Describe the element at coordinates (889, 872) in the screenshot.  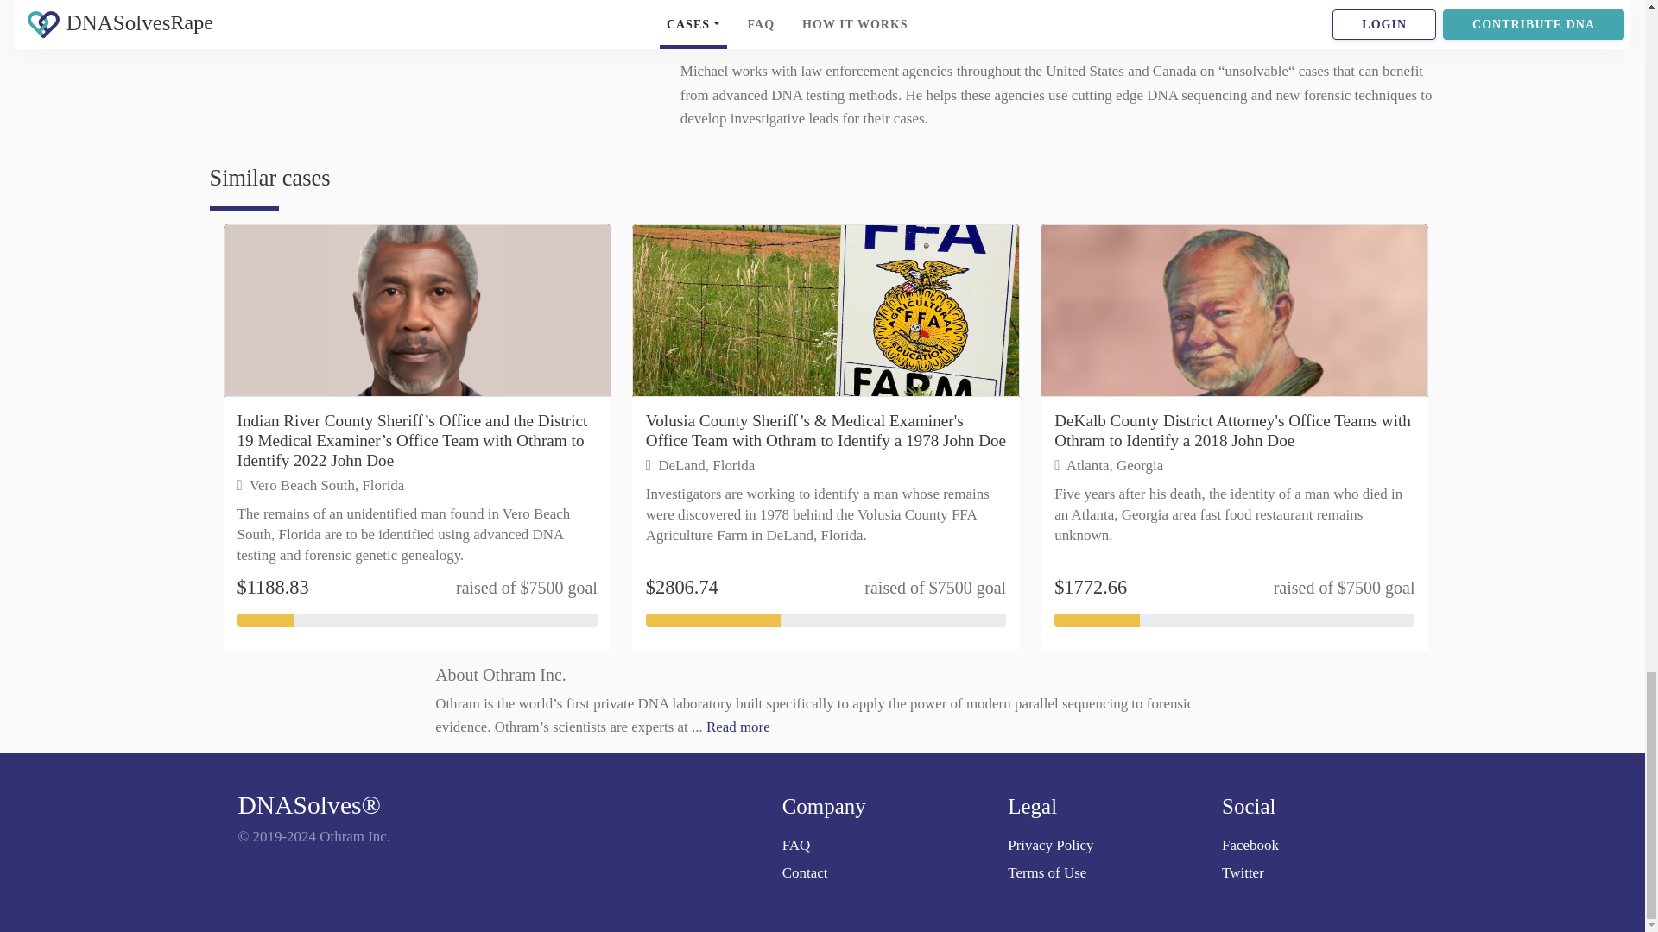
I see `Contact` at that location.